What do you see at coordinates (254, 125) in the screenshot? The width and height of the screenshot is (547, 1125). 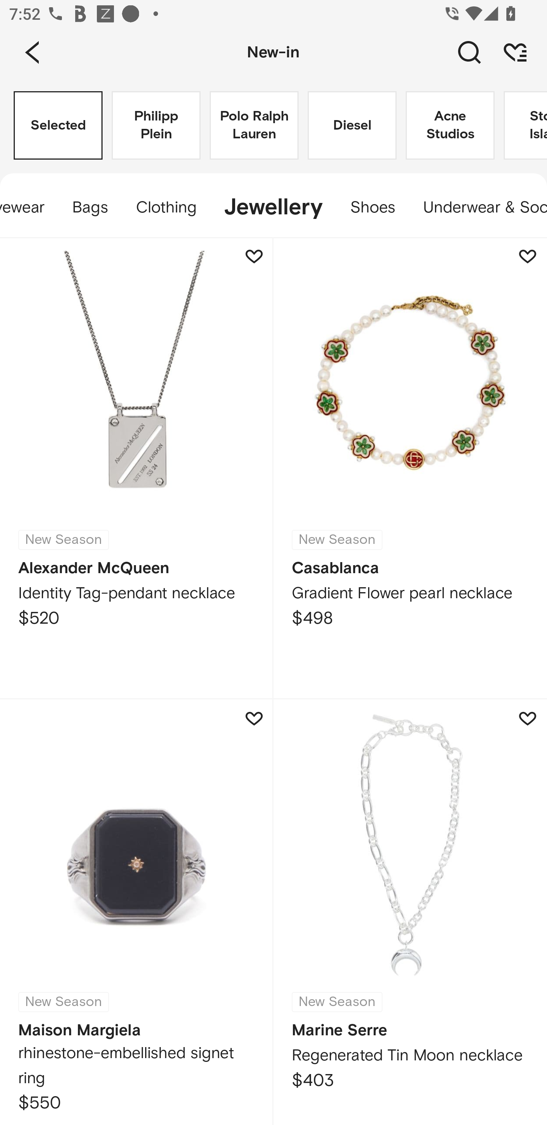 I see `Polo Ralph Lauren` at bounding box center [254, 125].